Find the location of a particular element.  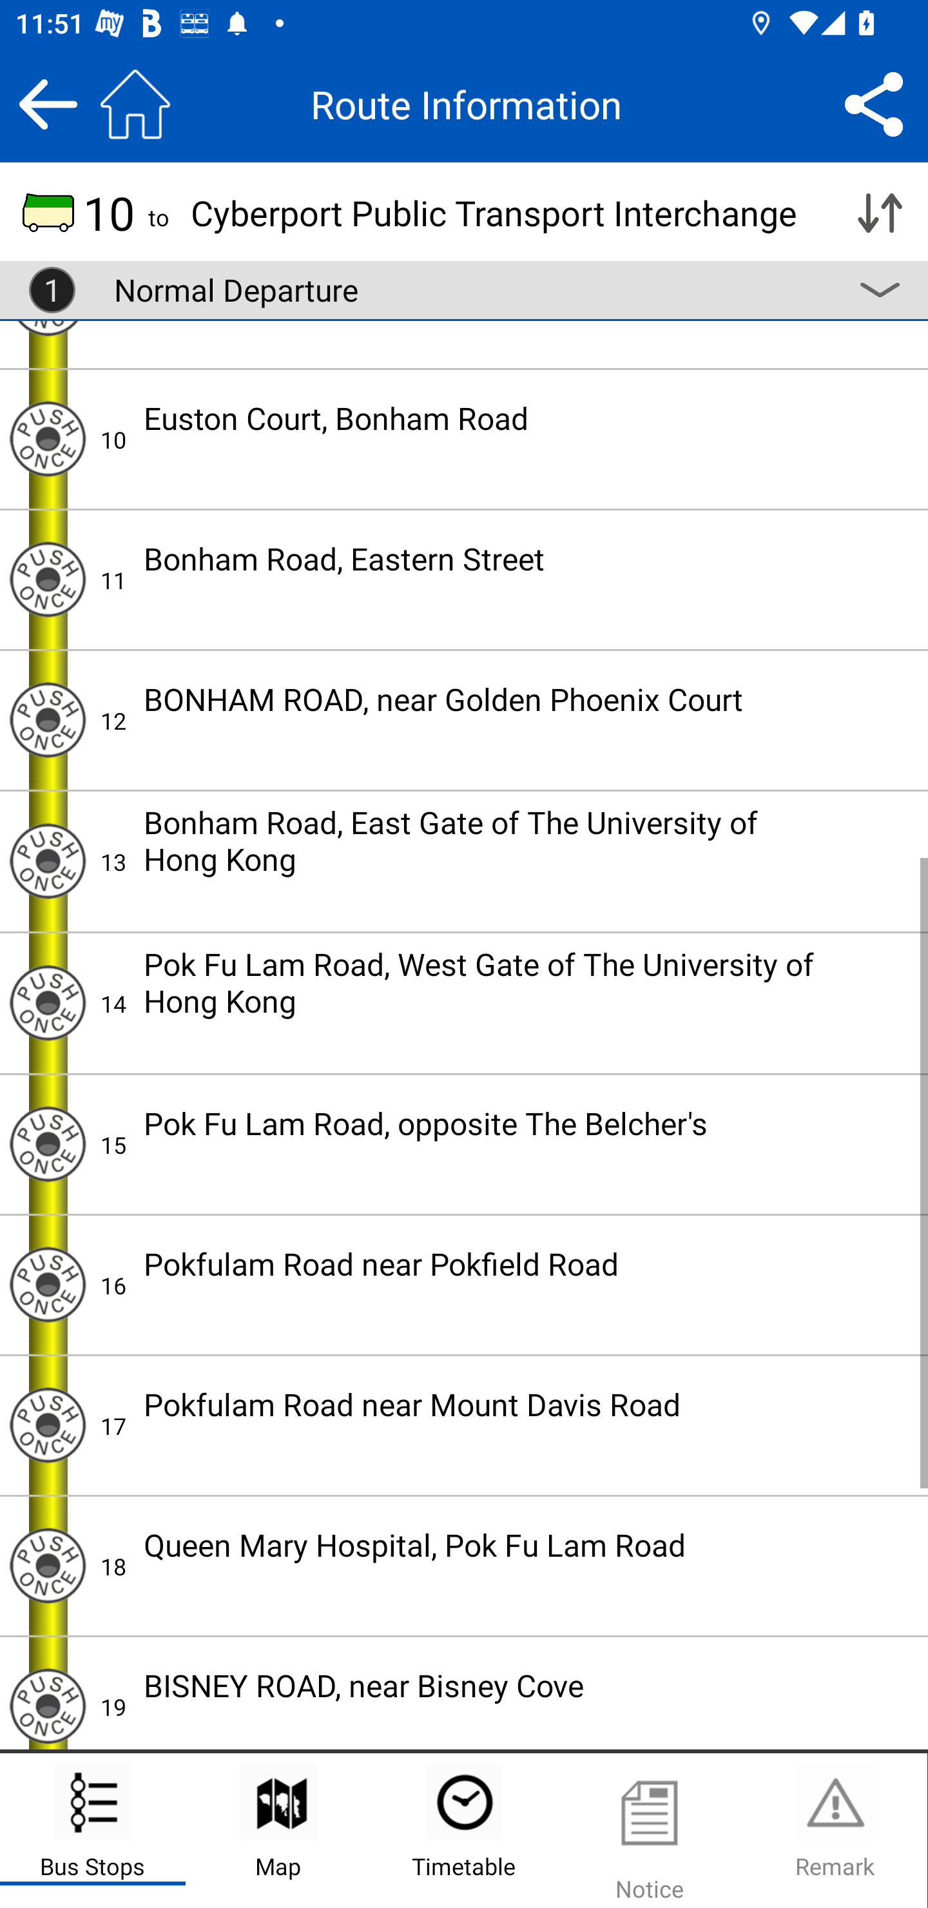

Alight Reminder is located at coordinates (48, 719).